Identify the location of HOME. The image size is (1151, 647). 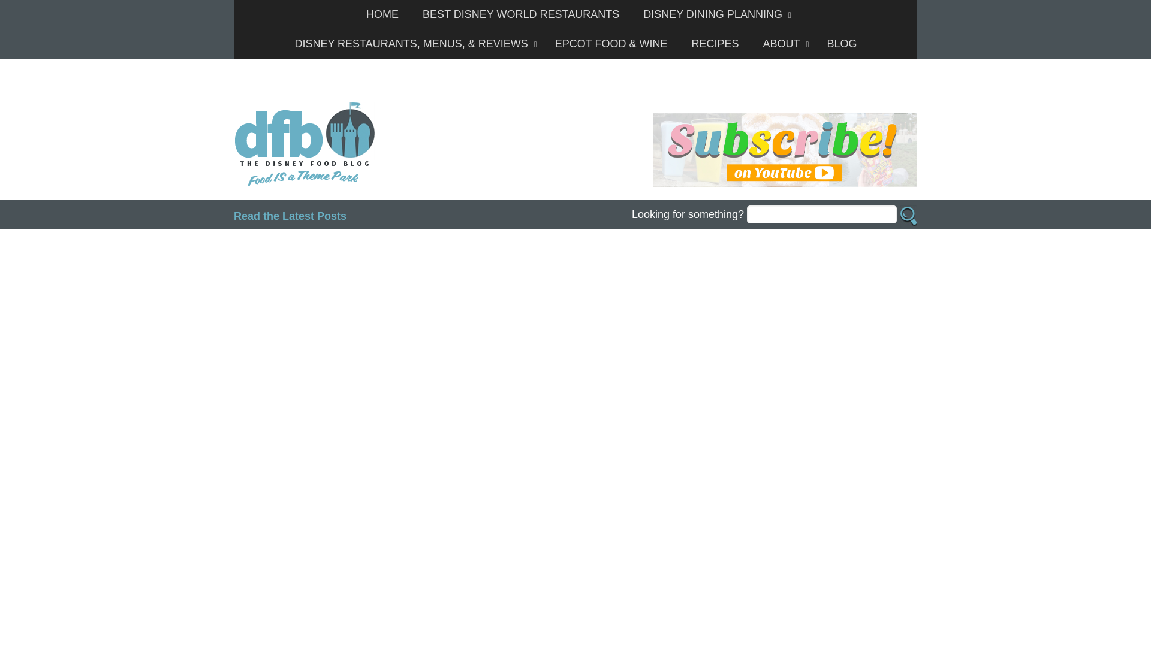
(382, 14).